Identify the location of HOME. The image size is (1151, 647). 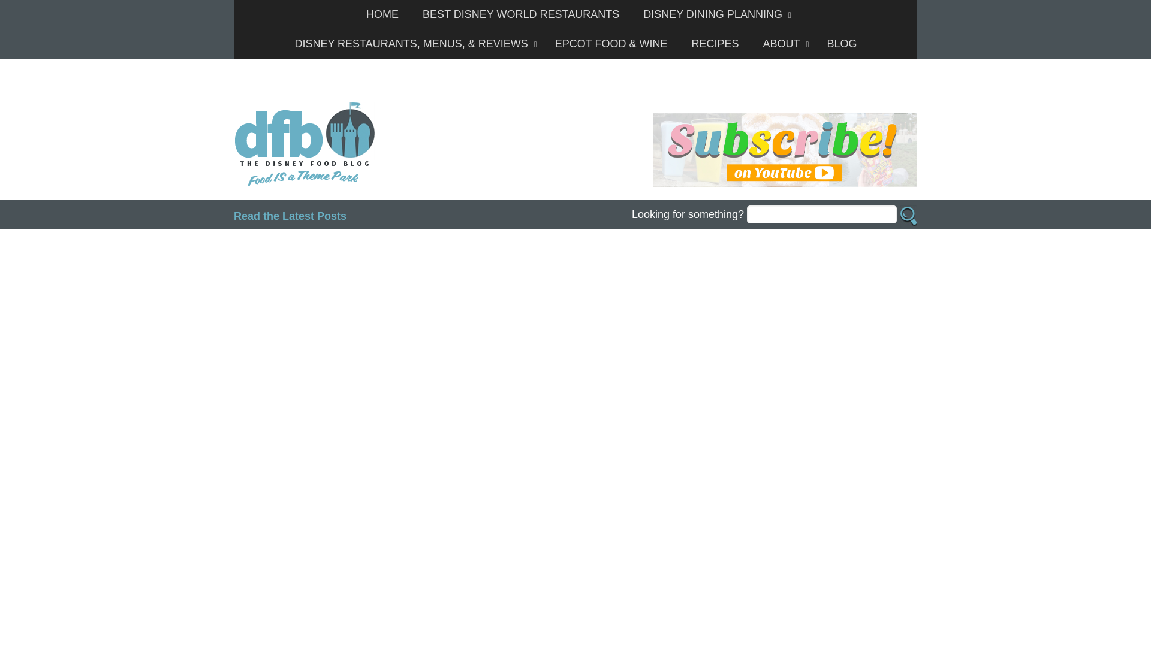
(382, 14).